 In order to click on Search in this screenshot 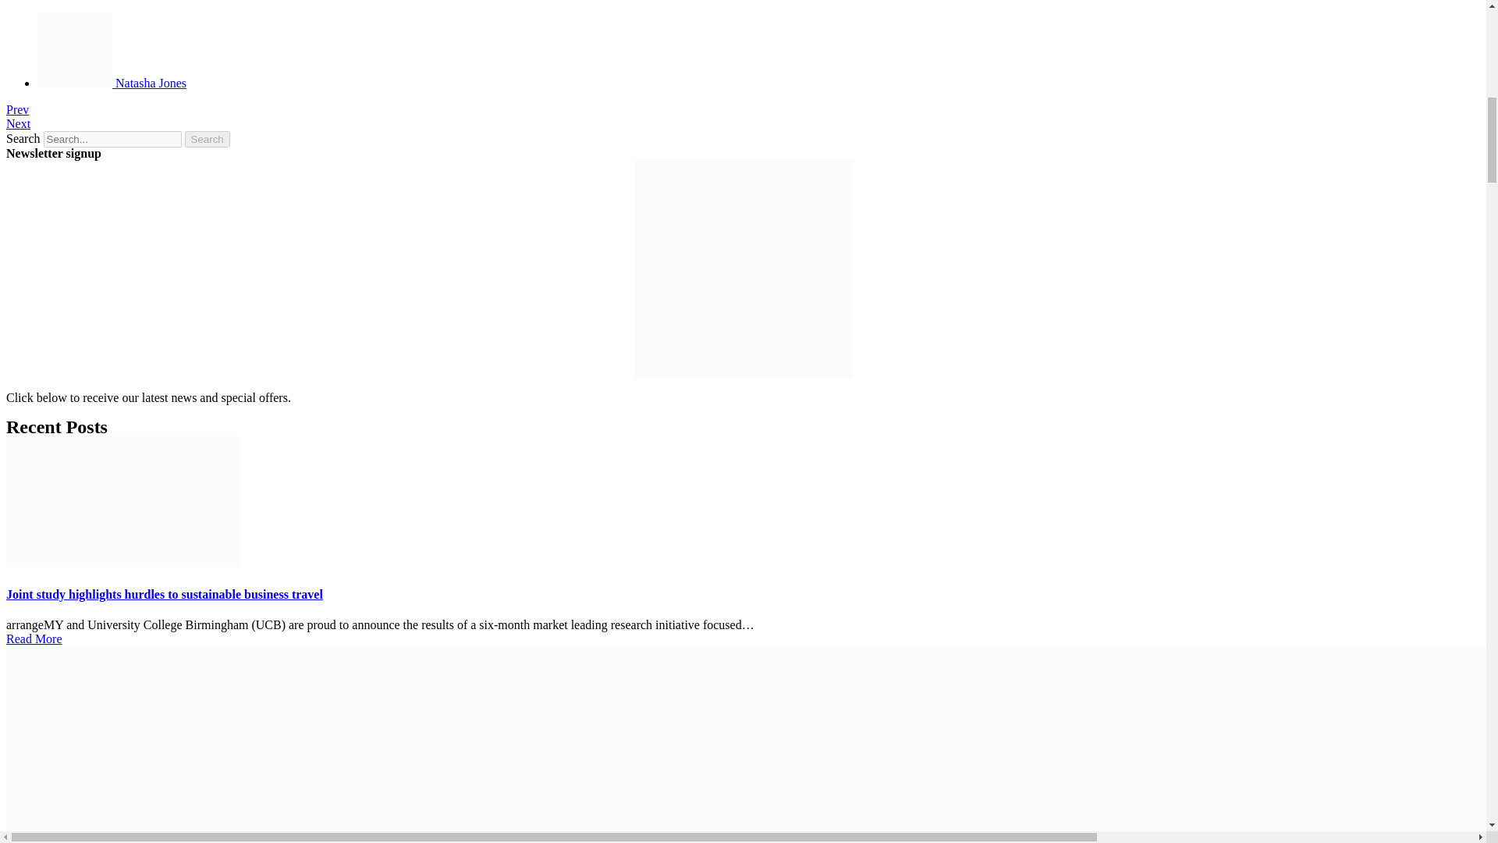, I will do `click(208, 139)`.